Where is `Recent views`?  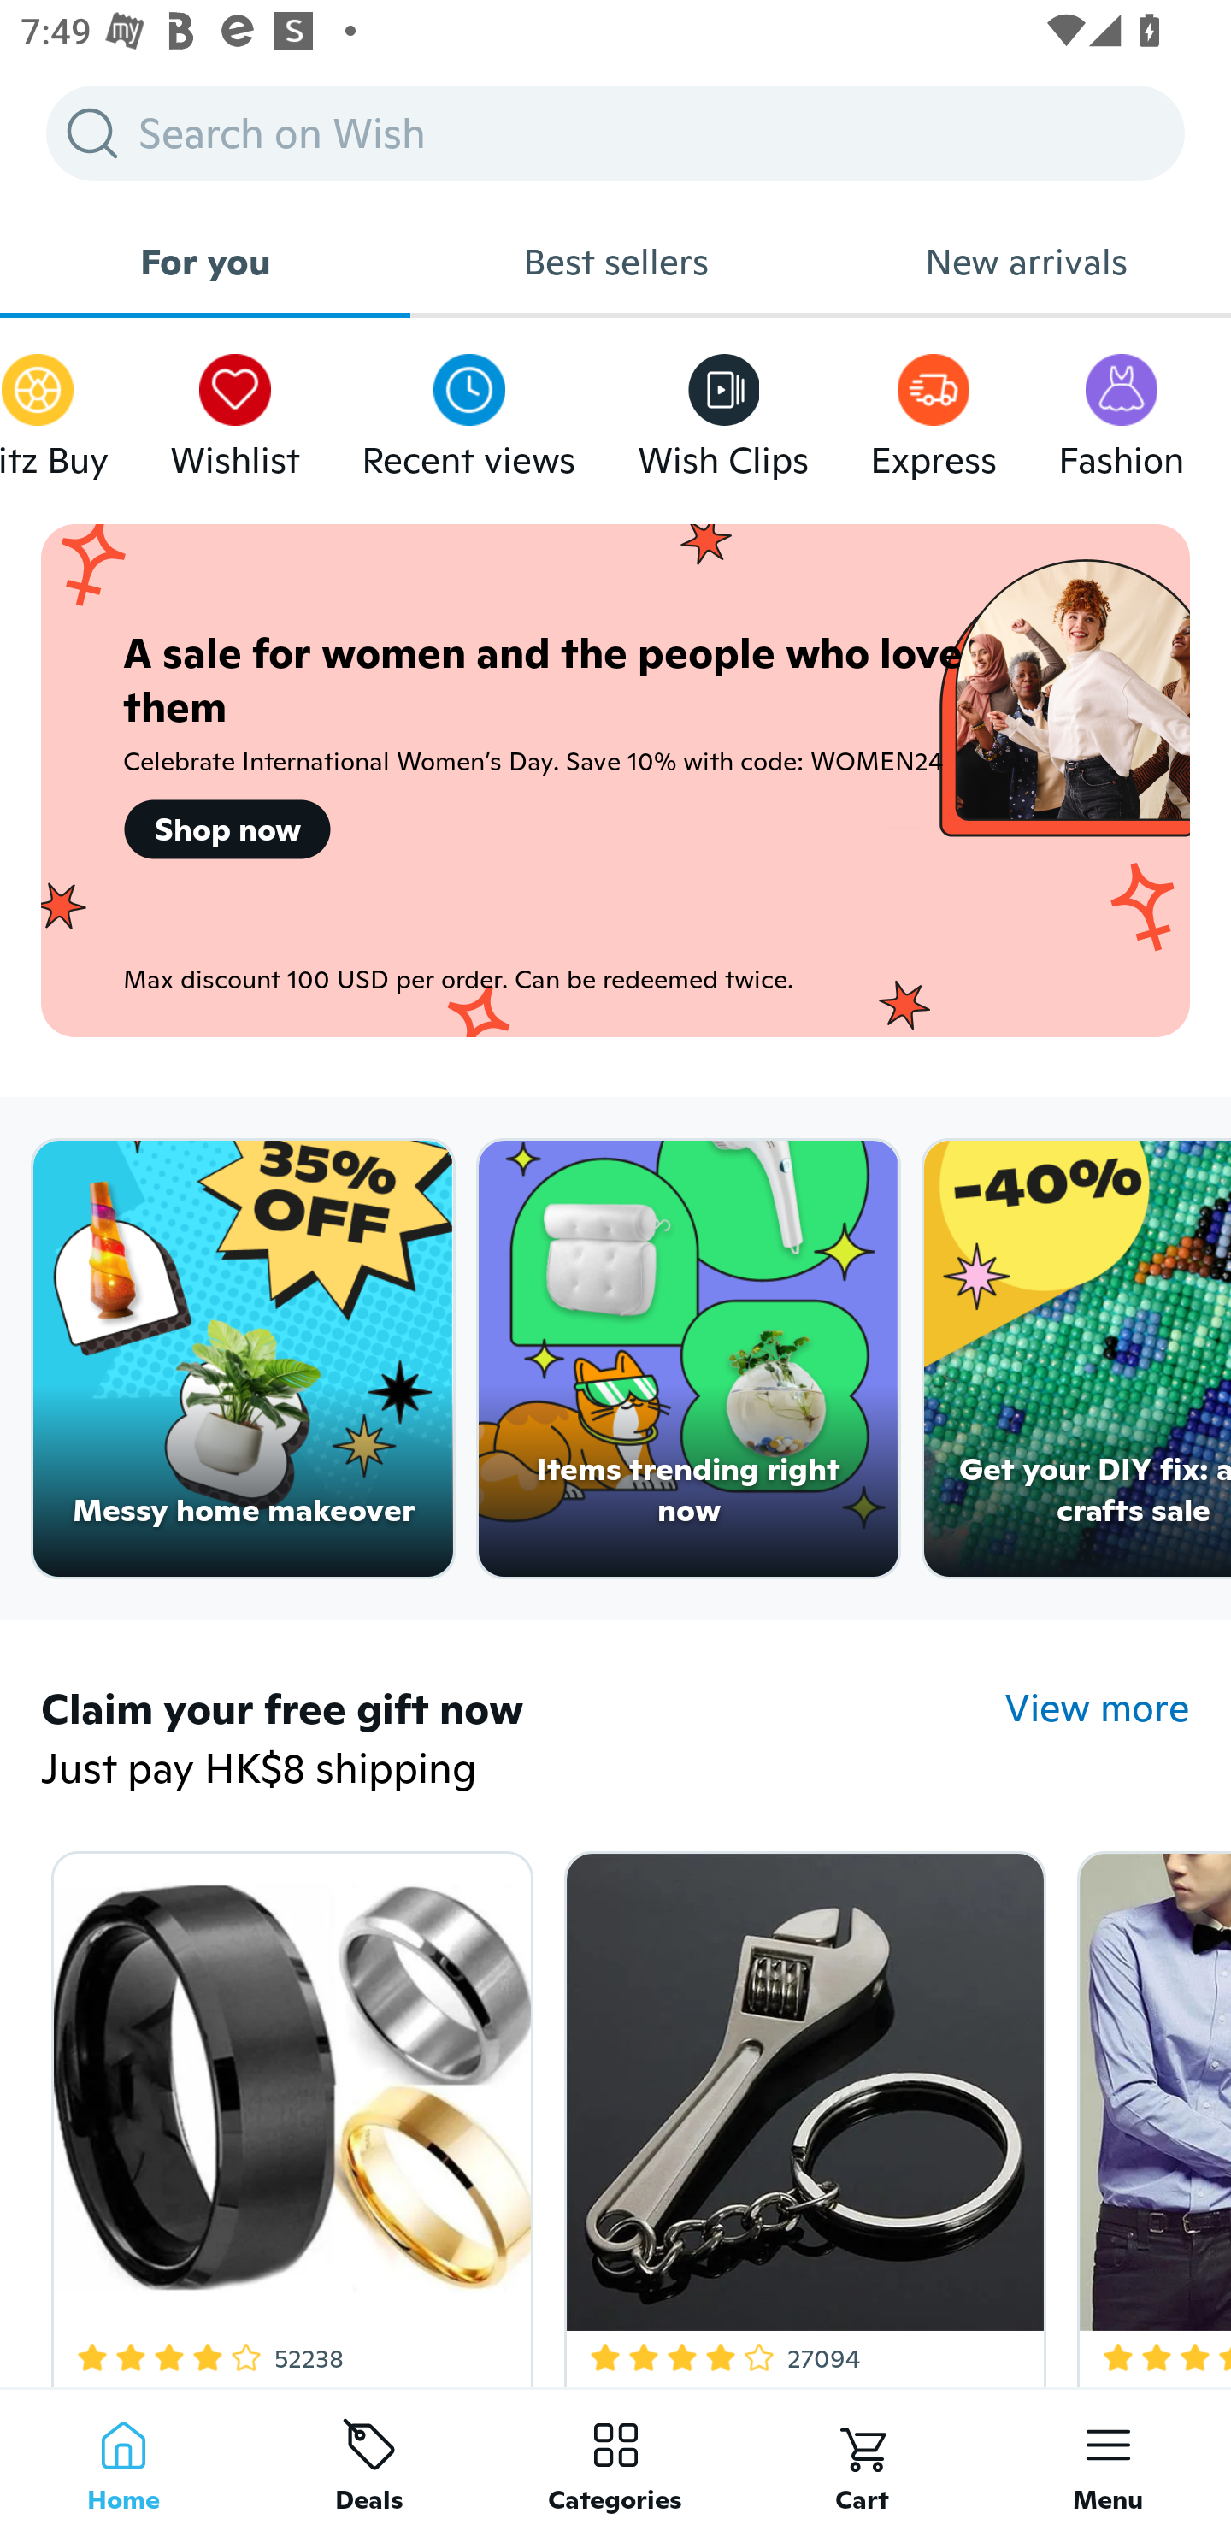 Recent views is located at coordinates (468, 409).